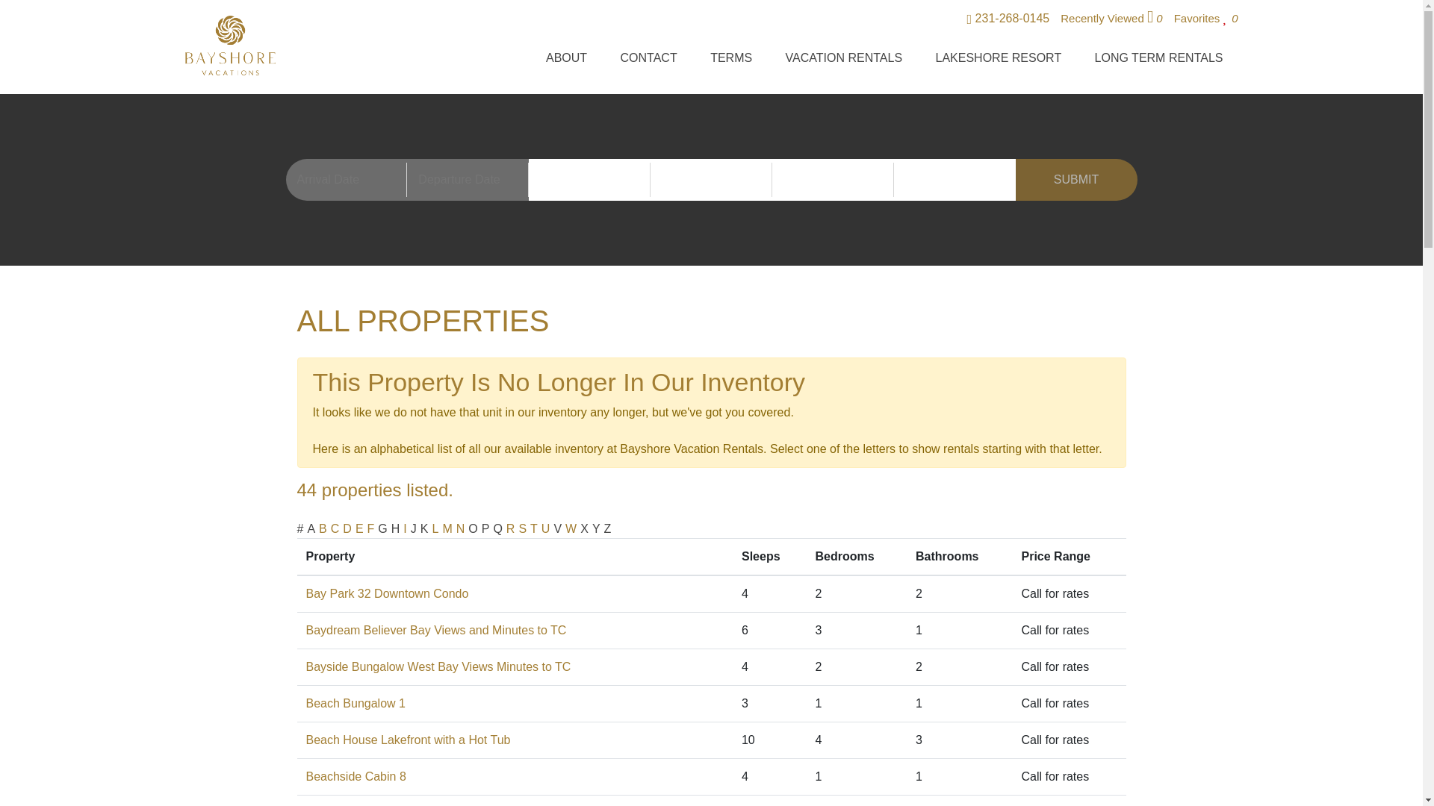  Describe the element at coordinates (844, 61) in the screenshot. I see `VACATION RENTALS` at that location.